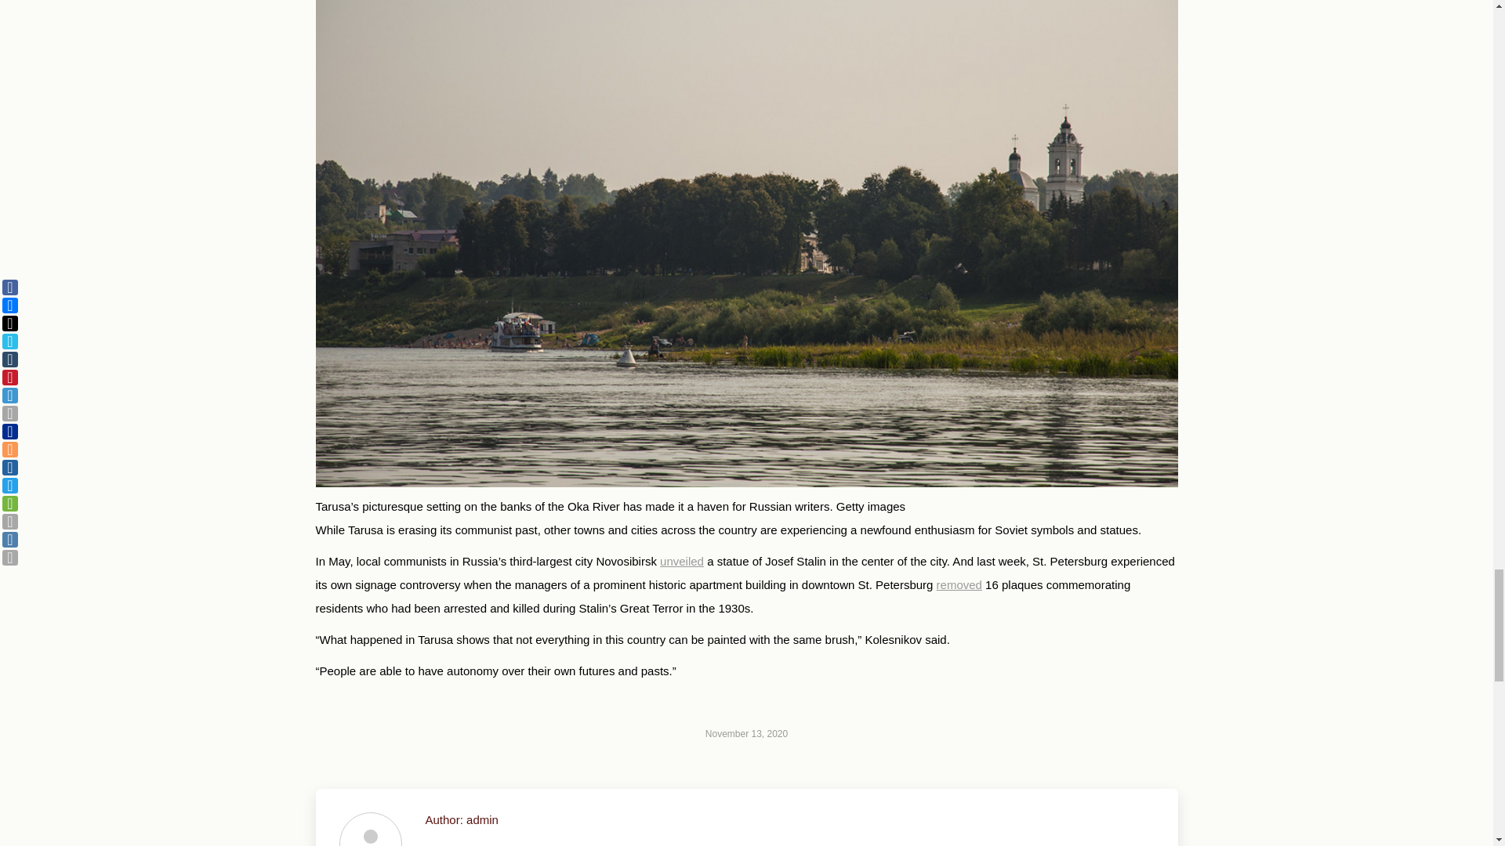 This screenshot has width=1505, height=846. What do you see at coordinates (959, 584) in the screenshot?
I see `removed` at bounding box center [959, 584].